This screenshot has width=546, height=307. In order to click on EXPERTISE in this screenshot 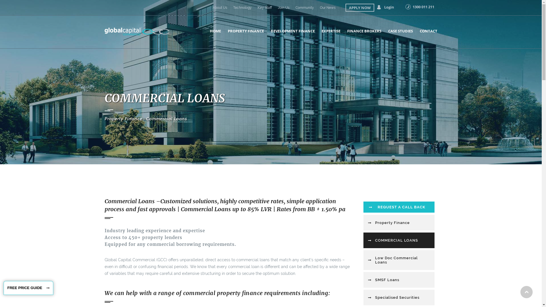, I will do `click(331, 31)`.